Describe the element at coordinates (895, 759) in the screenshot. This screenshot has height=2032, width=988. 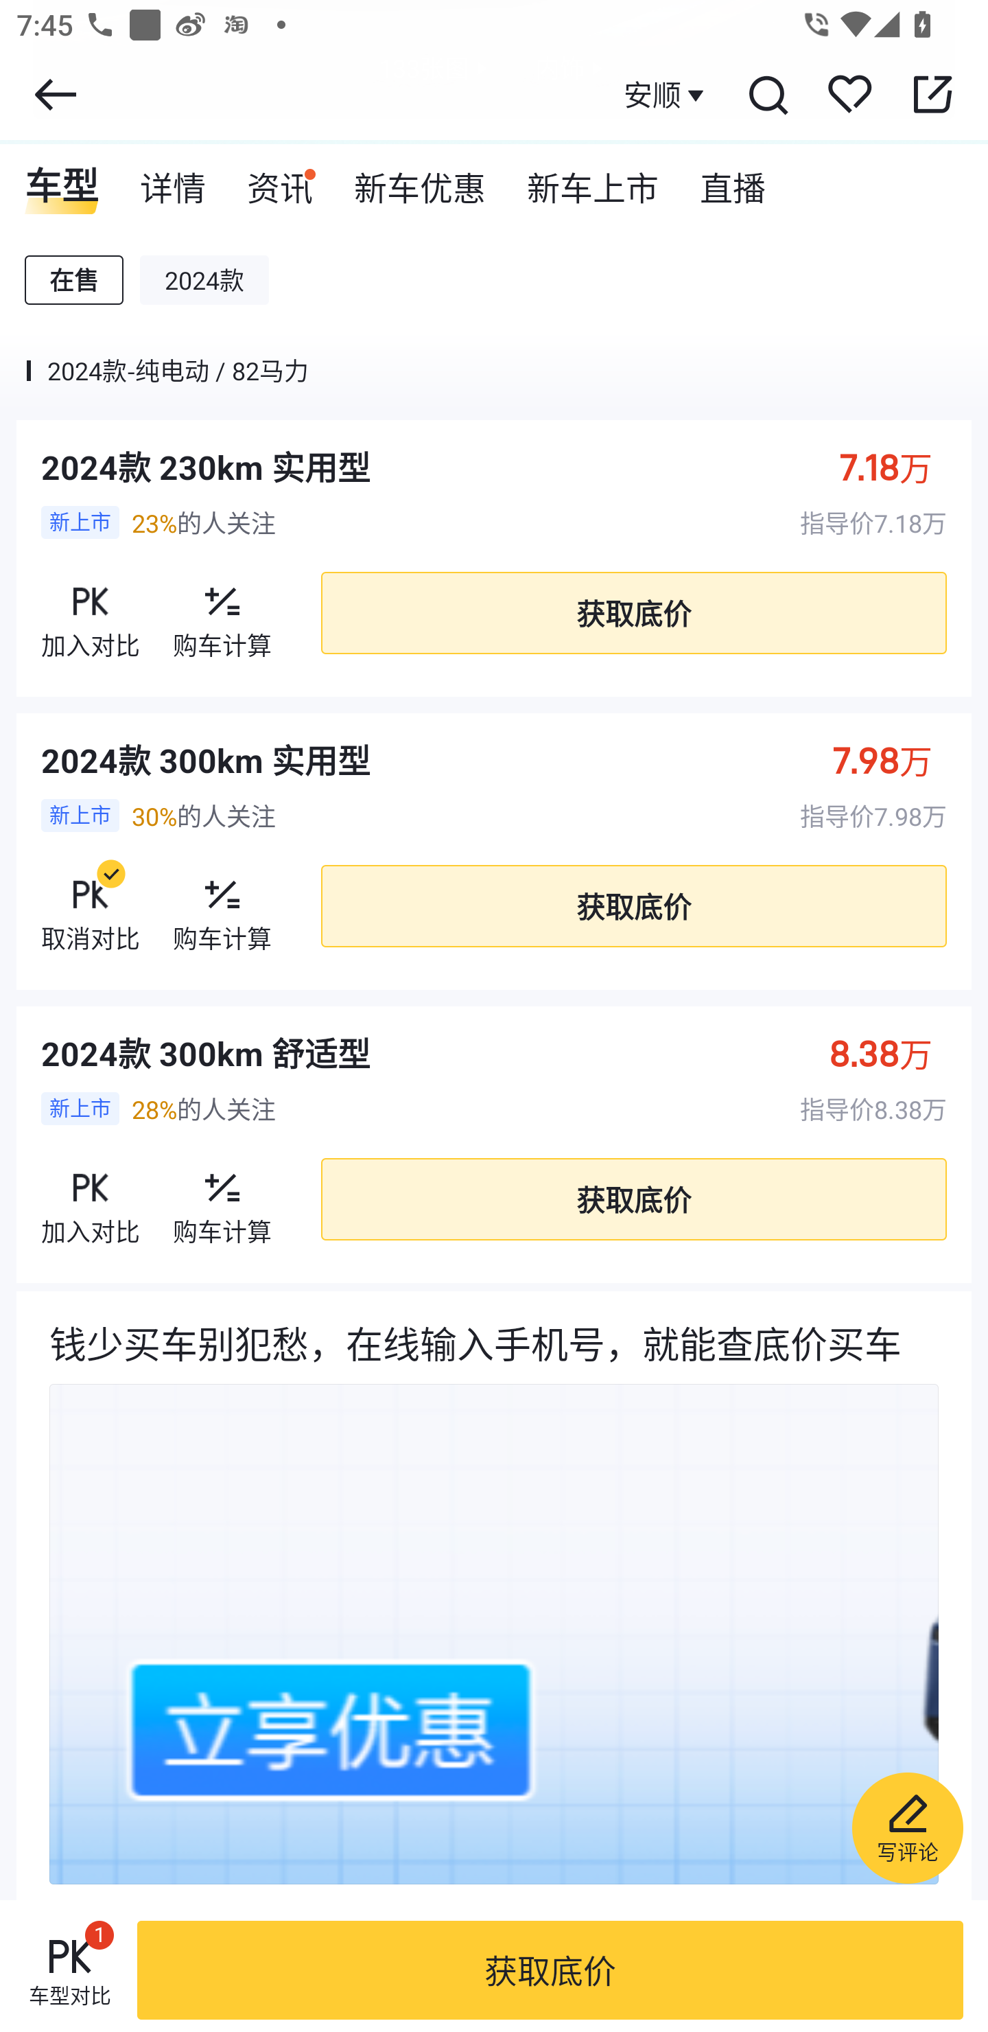
I see `7.98 万` at that location.